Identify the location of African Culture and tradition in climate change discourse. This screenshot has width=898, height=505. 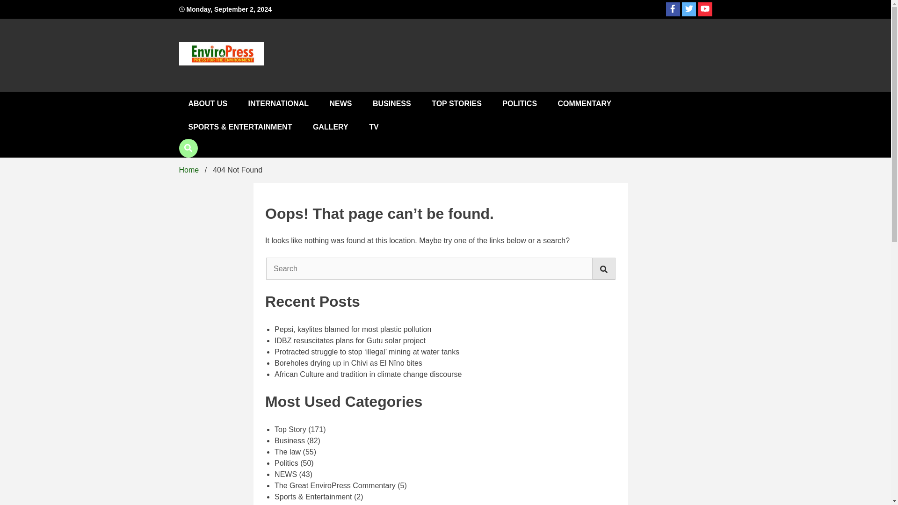
(368, 374).